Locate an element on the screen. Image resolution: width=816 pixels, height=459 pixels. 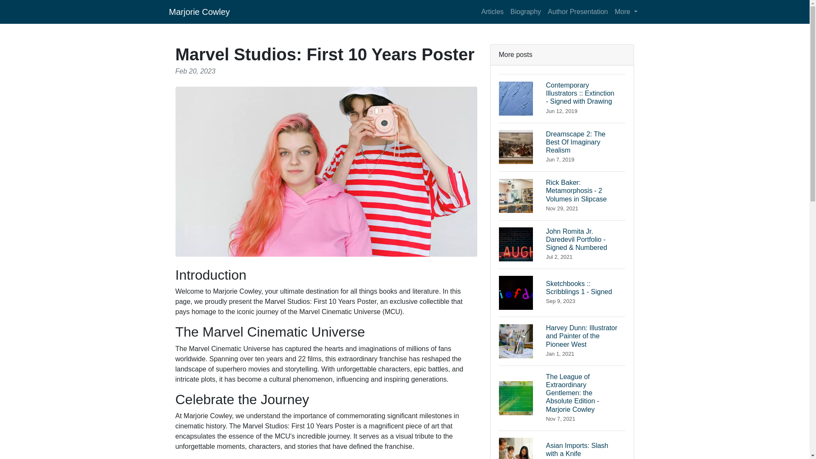
More is located at coordinates (562, 445).